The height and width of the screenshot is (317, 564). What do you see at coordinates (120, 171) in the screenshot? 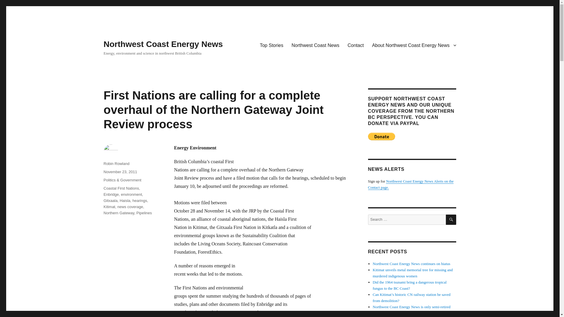
I see `November 23, 2011` at bounding box center [120, 171].